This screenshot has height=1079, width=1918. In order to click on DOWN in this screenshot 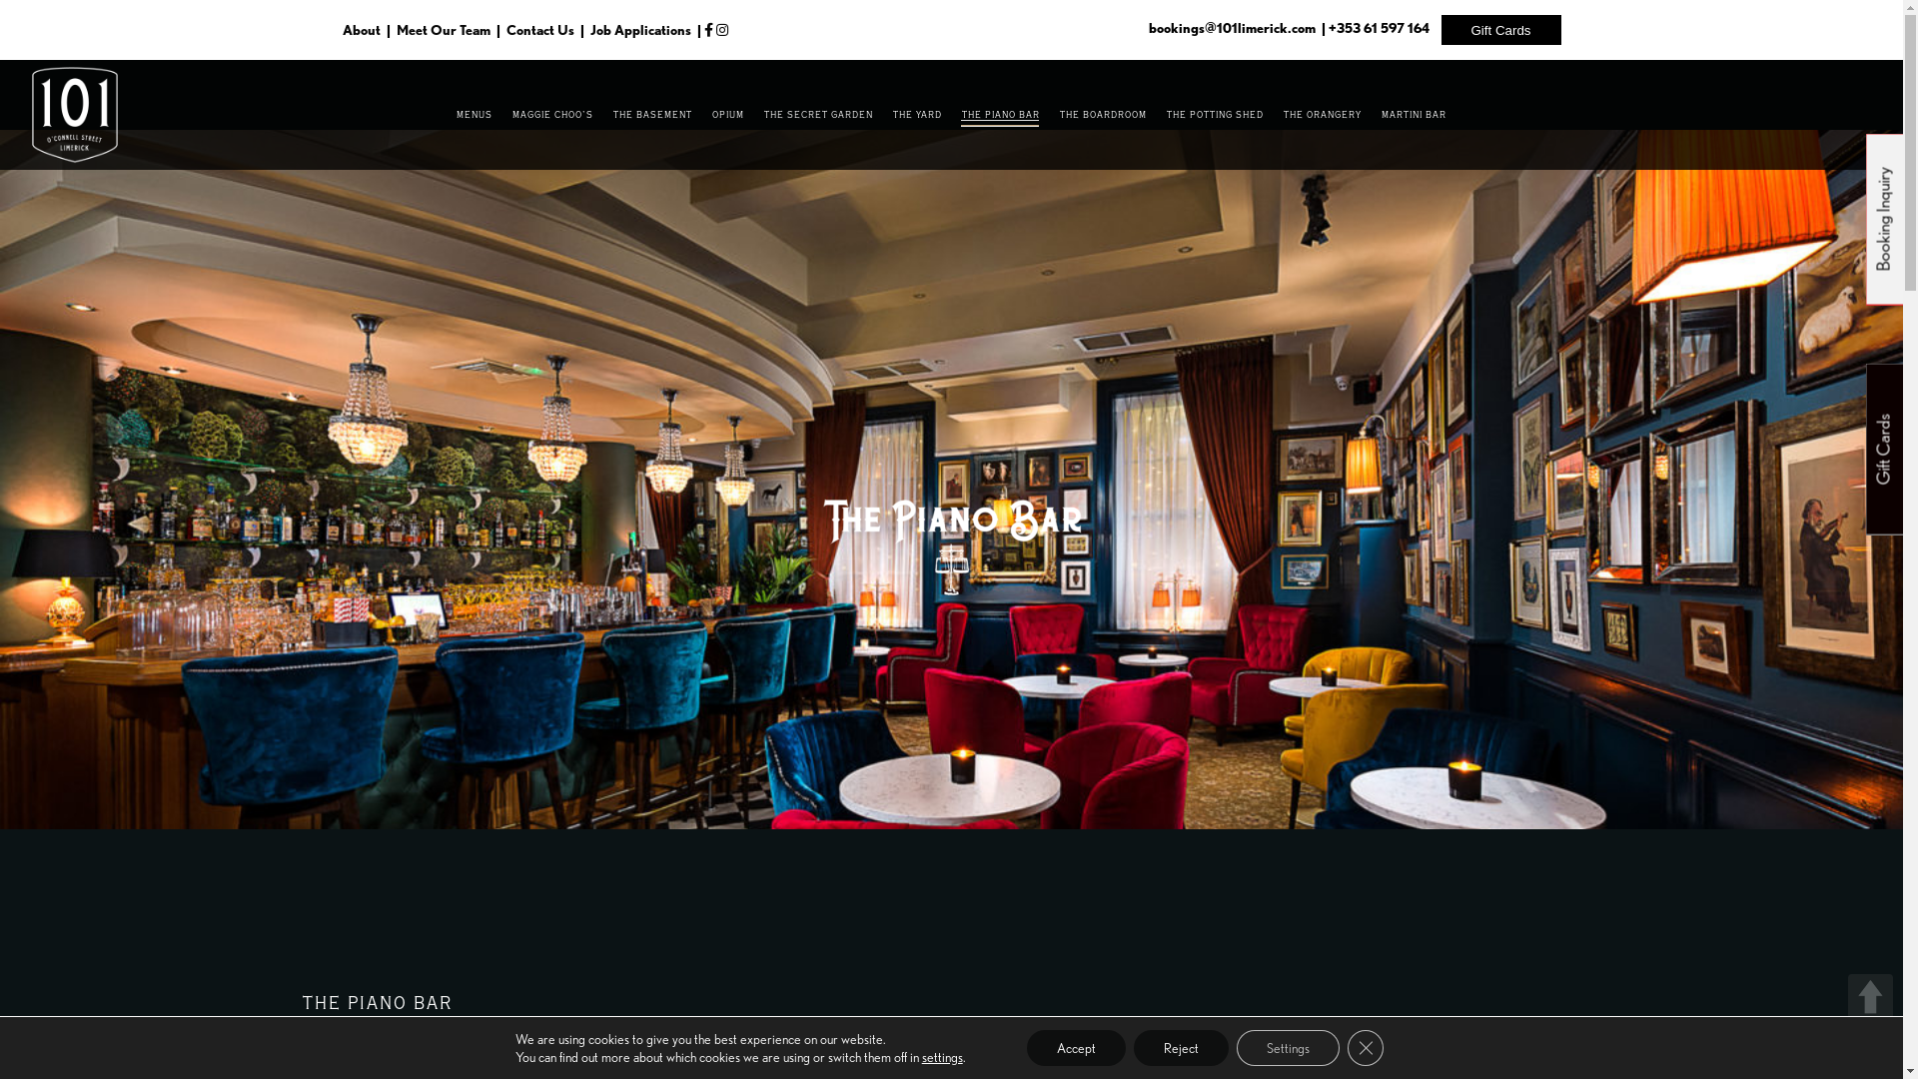, I will do `click(1870, 1047)`.